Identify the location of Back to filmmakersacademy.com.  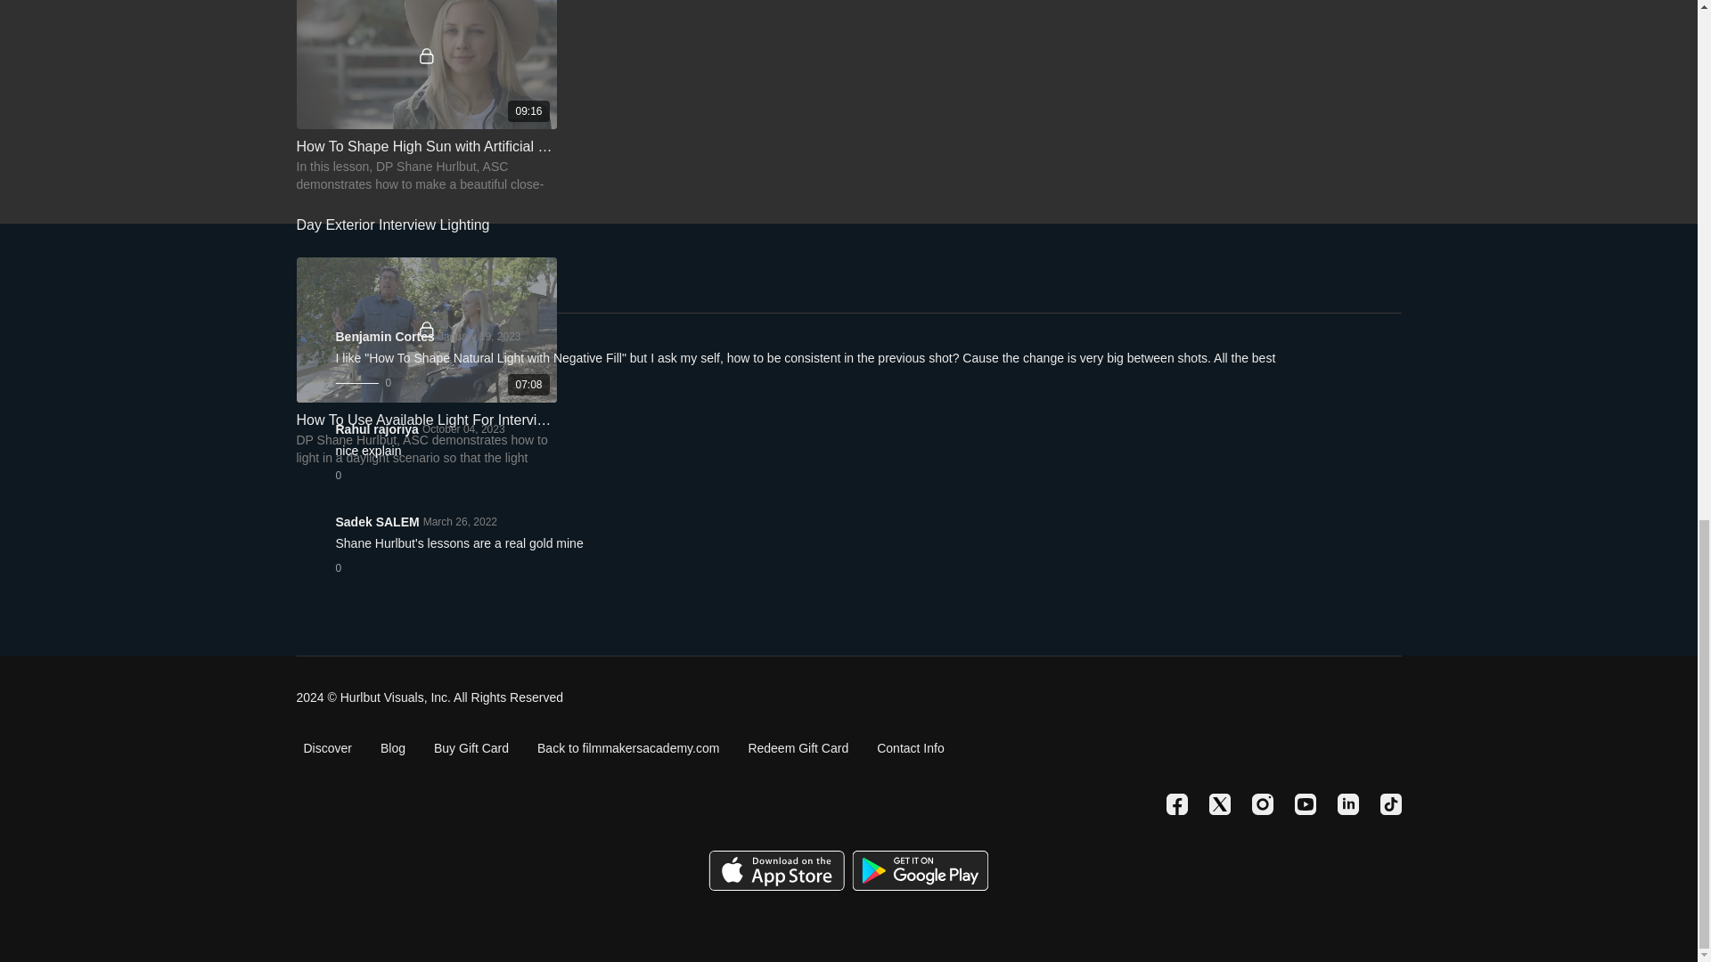
(627, 748).